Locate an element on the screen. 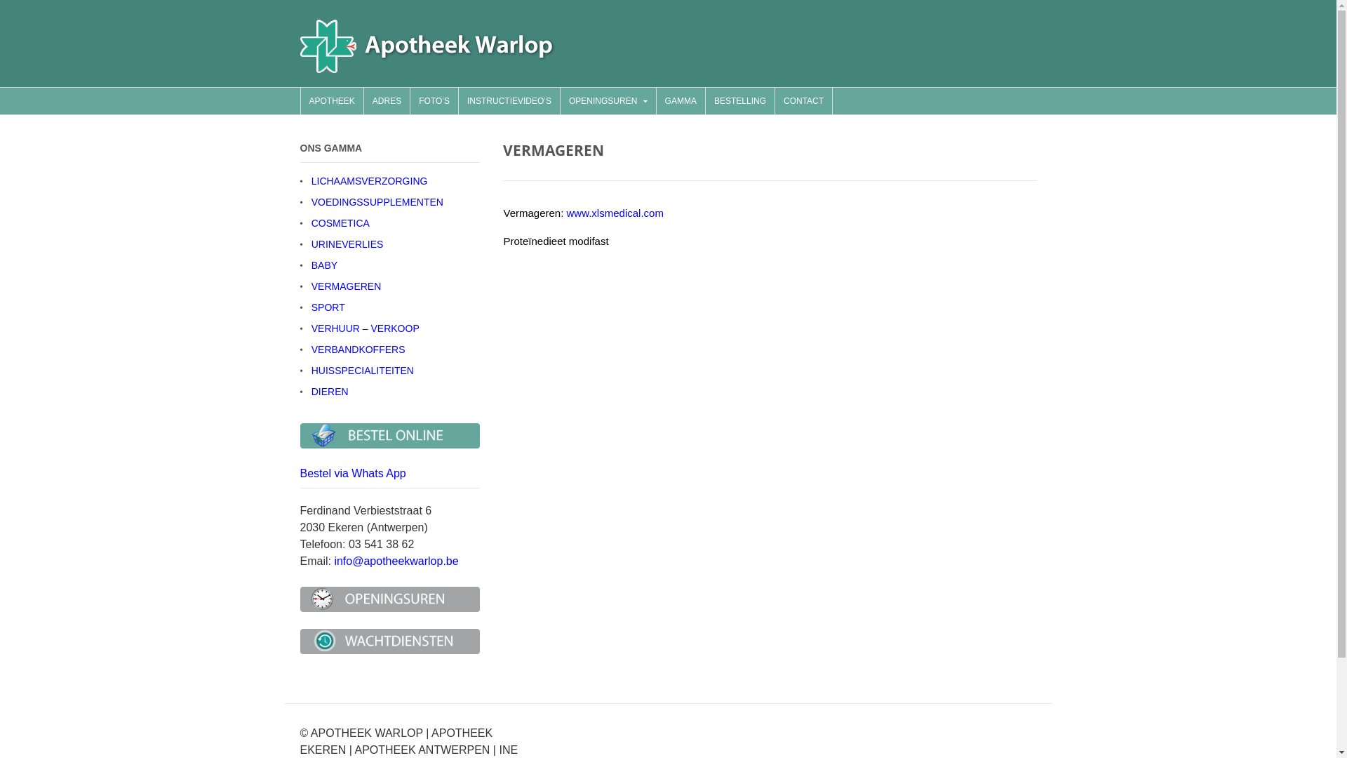  www.xlsmedical.com is located at coordinates (615, 213).